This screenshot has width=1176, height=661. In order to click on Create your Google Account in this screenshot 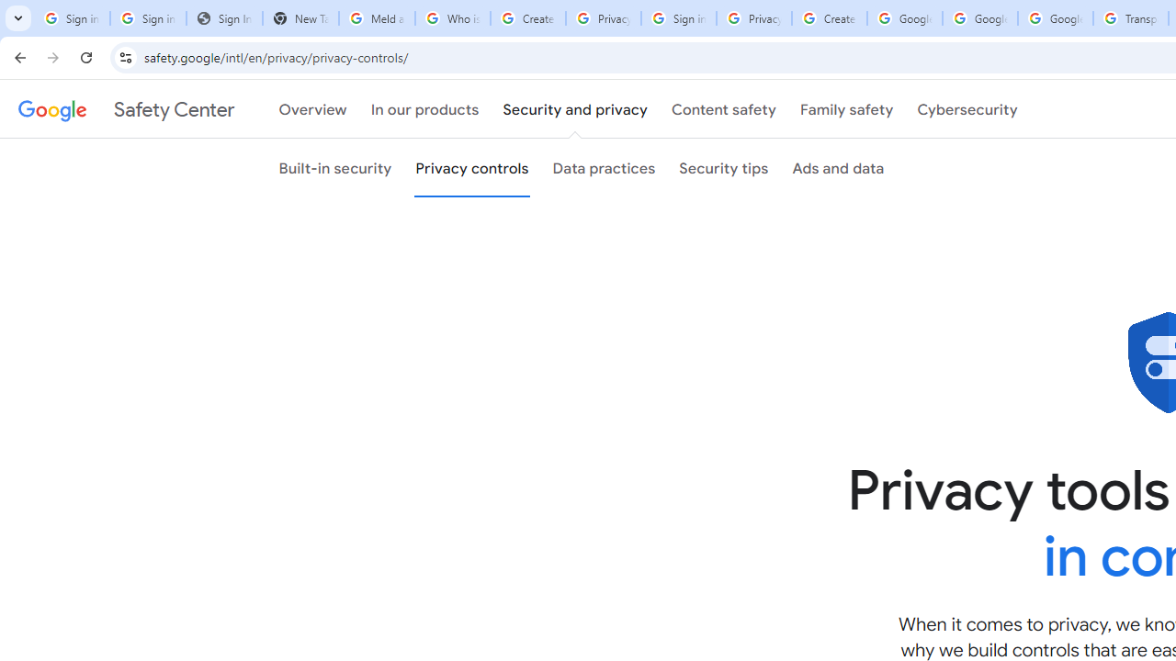, I will do `click(527, 18)`.